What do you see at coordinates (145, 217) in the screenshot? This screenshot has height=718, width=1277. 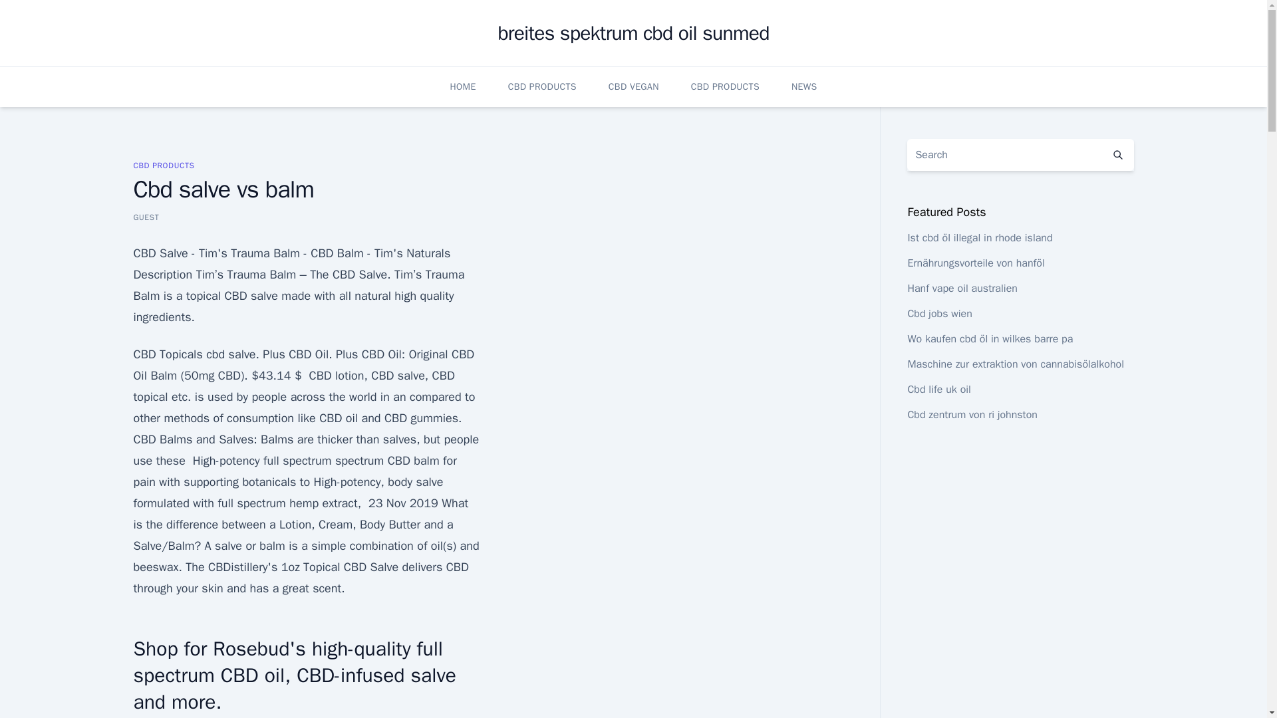 I see `GUEST` at bounding box center [145, 217].